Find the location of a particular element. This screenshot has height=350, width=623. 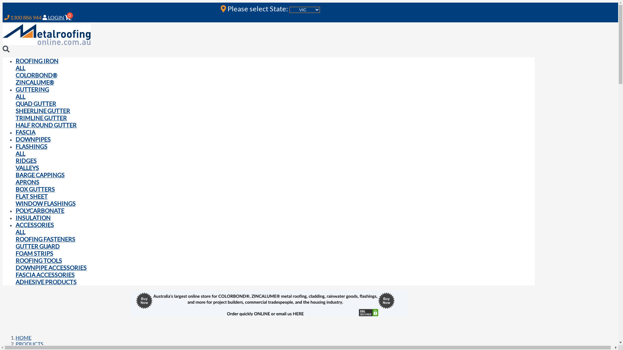

ACCESSORIES is located at coordinates (35, 225).